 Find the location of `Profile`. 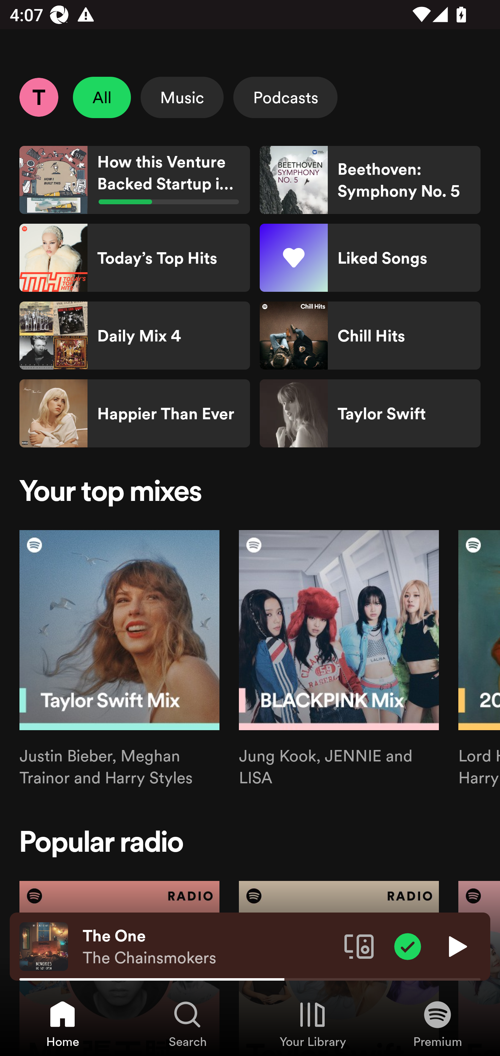

Profile is located at coordinates (39, 97).